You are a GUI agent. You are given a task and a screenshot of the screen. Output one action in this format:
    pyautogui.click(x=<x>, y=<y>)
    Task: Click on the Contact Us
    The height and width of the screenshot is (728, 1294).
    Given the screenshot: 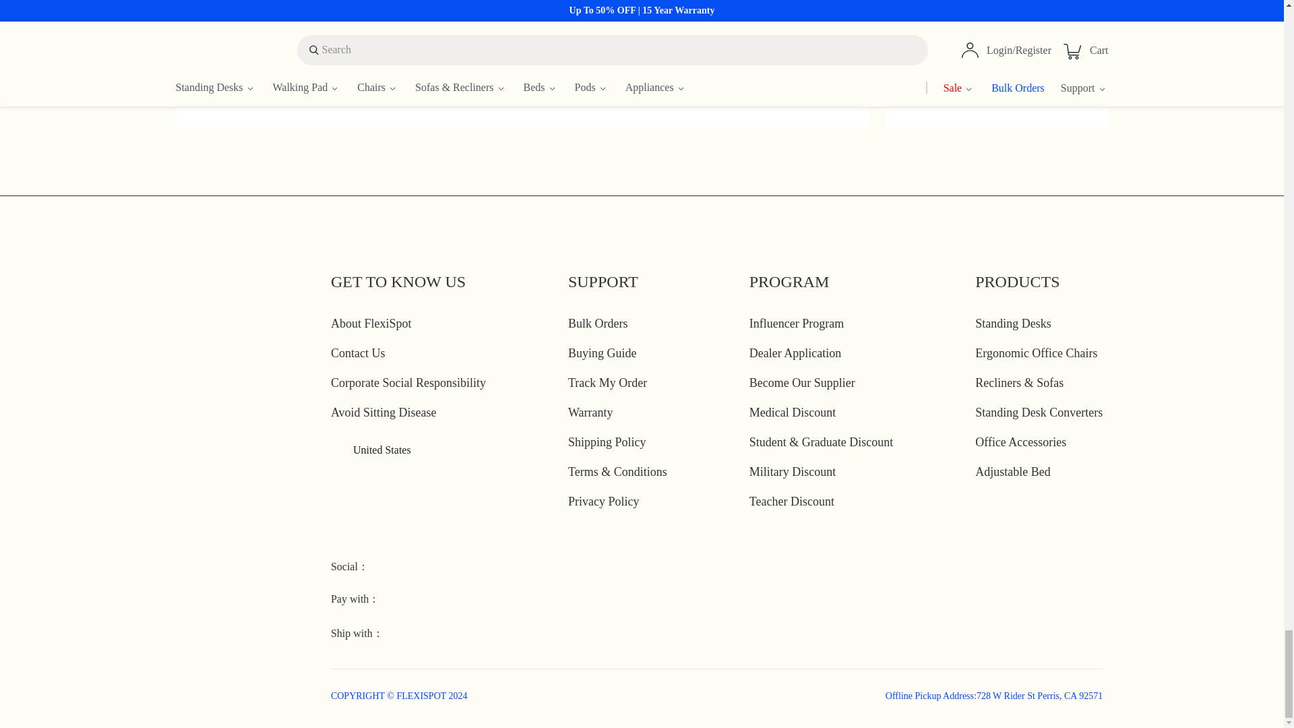 What is the action you would take?
    pyautogui.click(x=359, y=353)
    